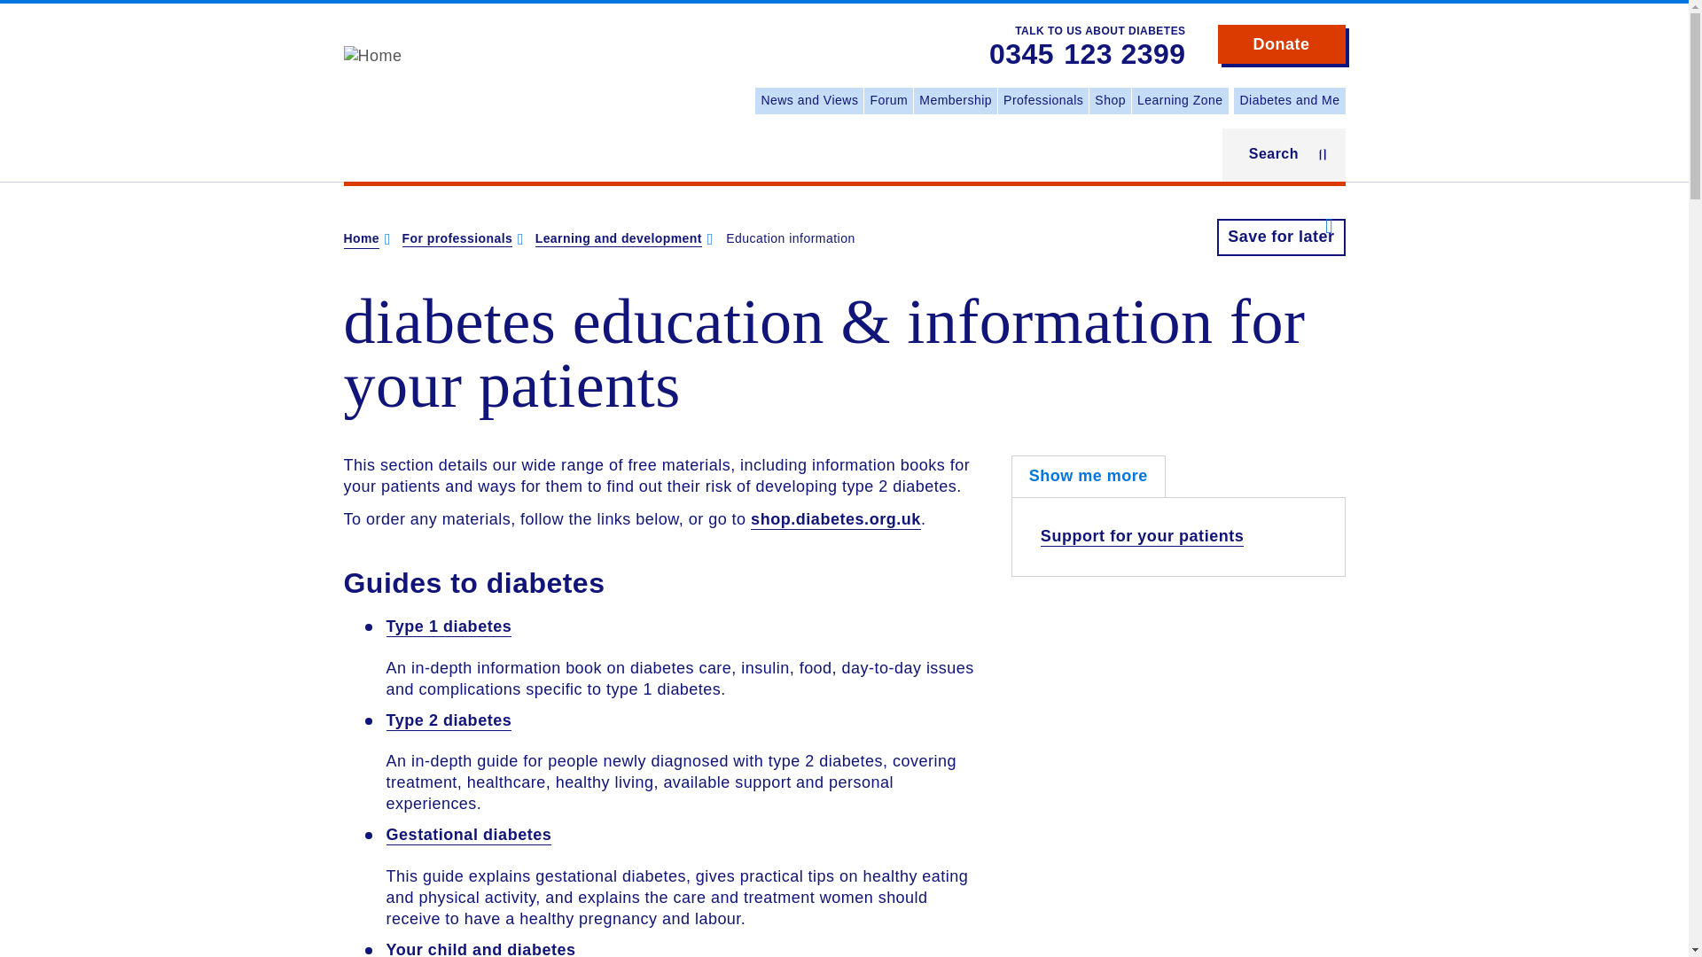 The image size is (1702, 957). What do you see at coordinates (480, 948) in the screenshot?
I see `Your child and diabetes` at bounding box center [480, 948].